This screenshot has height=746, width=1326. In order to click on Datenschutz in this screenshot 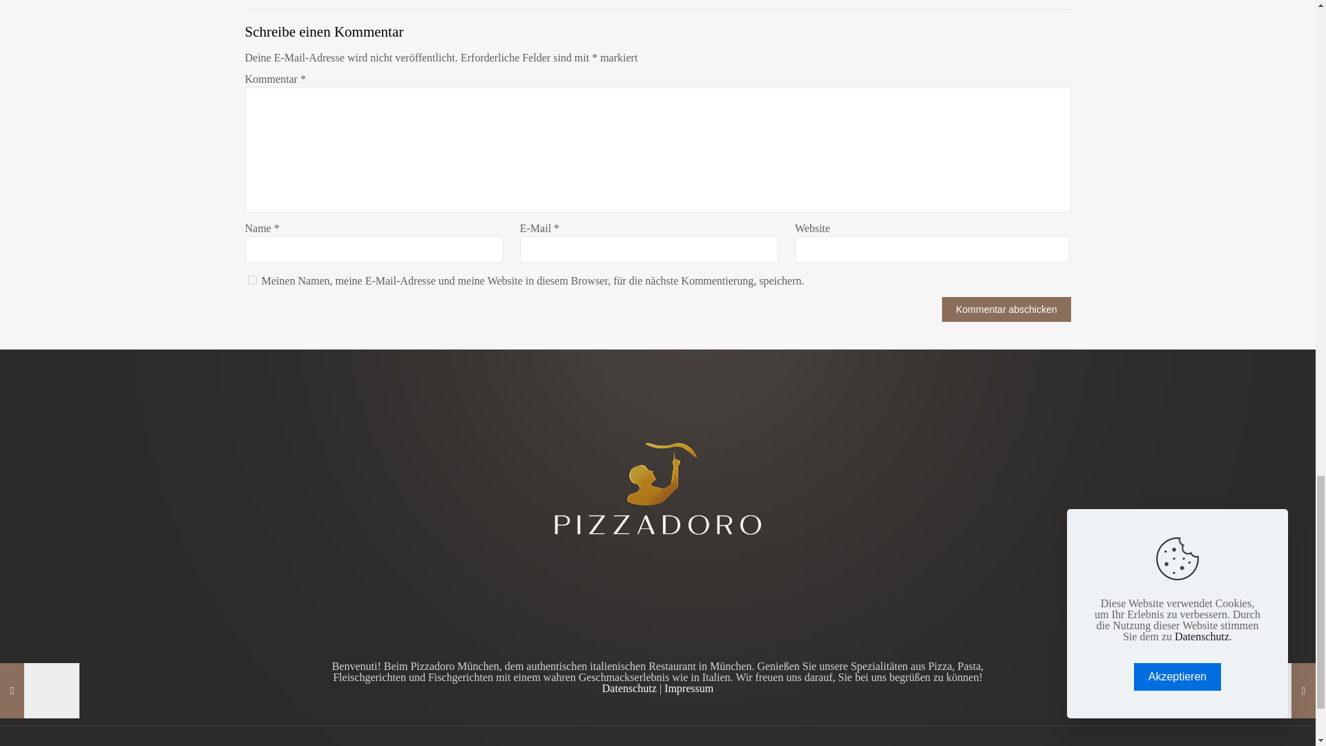, I will do `click(628, 688)`.